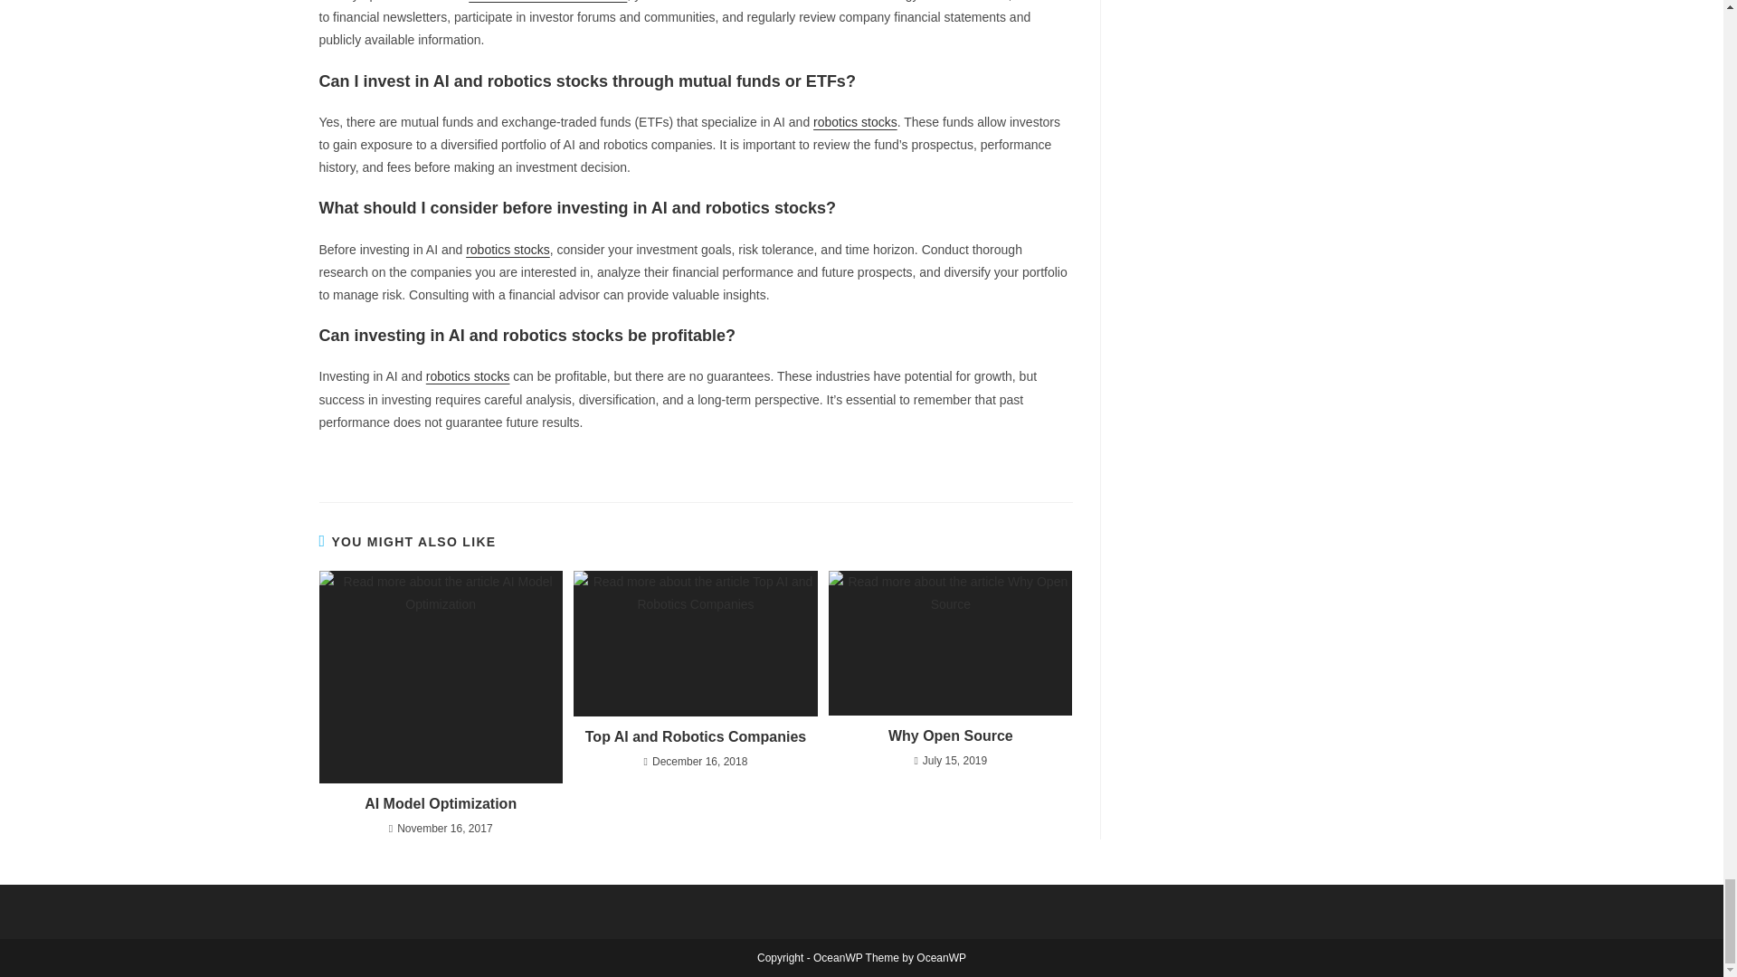  I want to click on robotics stock market trends, so click(548, 1).